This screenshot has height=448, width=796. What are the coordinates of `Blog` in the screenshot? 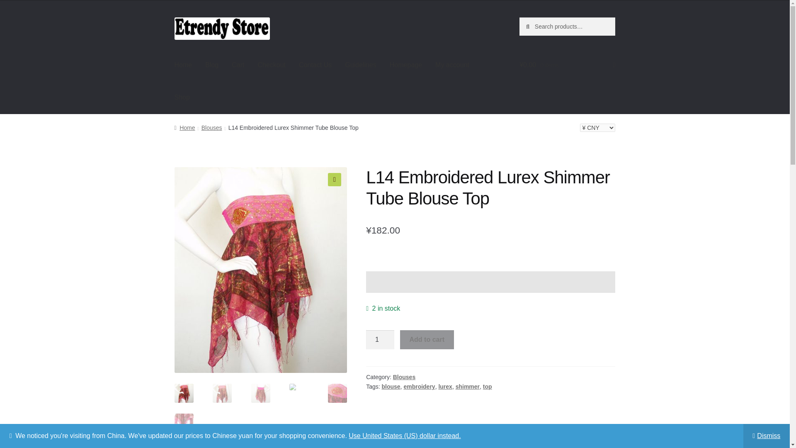 It's located at (211, 65).